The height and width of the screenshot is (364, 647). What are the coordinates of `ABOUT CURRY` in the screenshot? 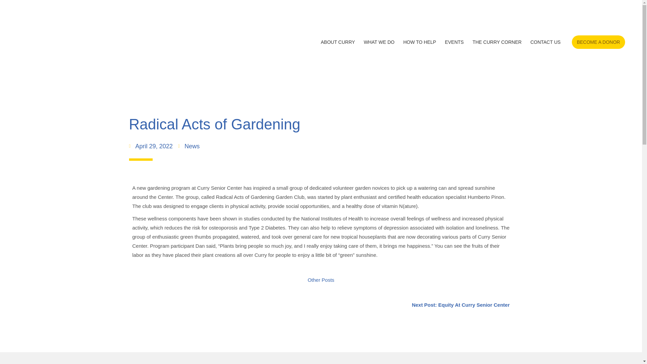 It's located at (338, 42).